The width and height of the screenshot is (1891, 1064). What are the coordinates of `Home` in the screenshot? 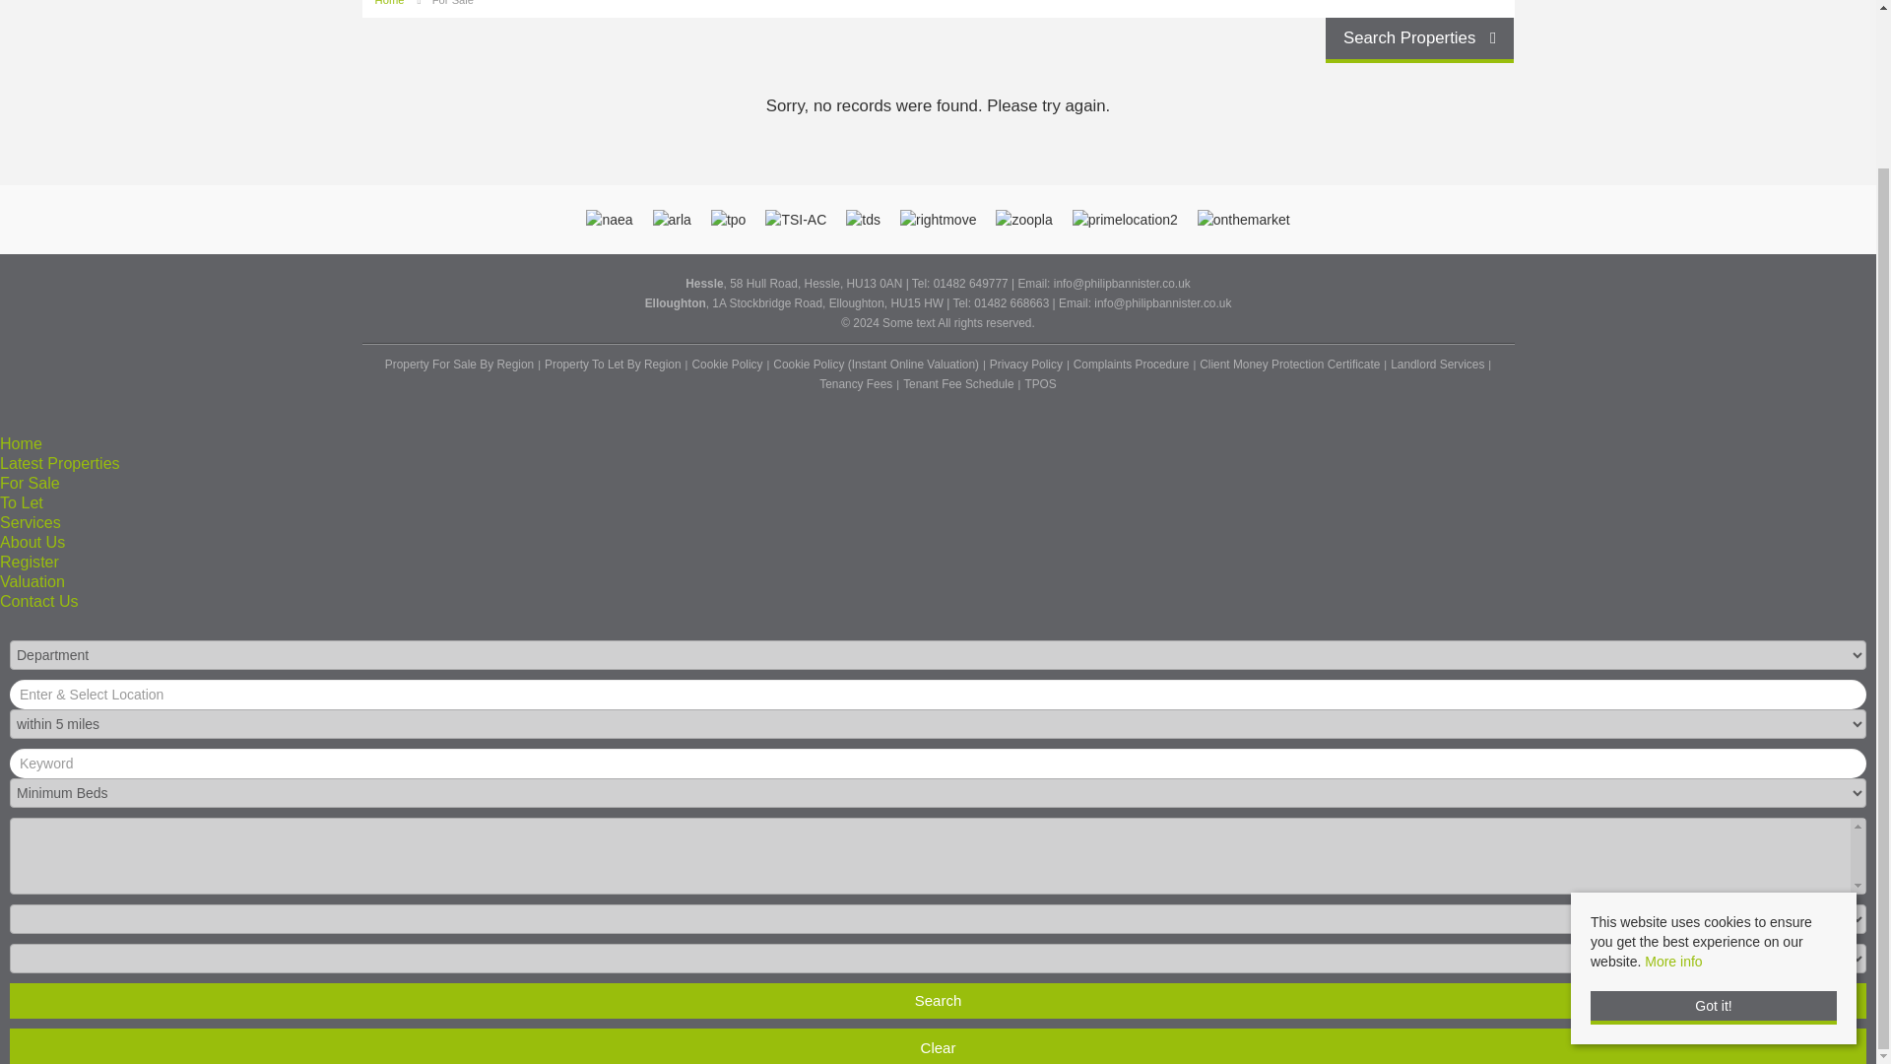 It's located at (389, 3).